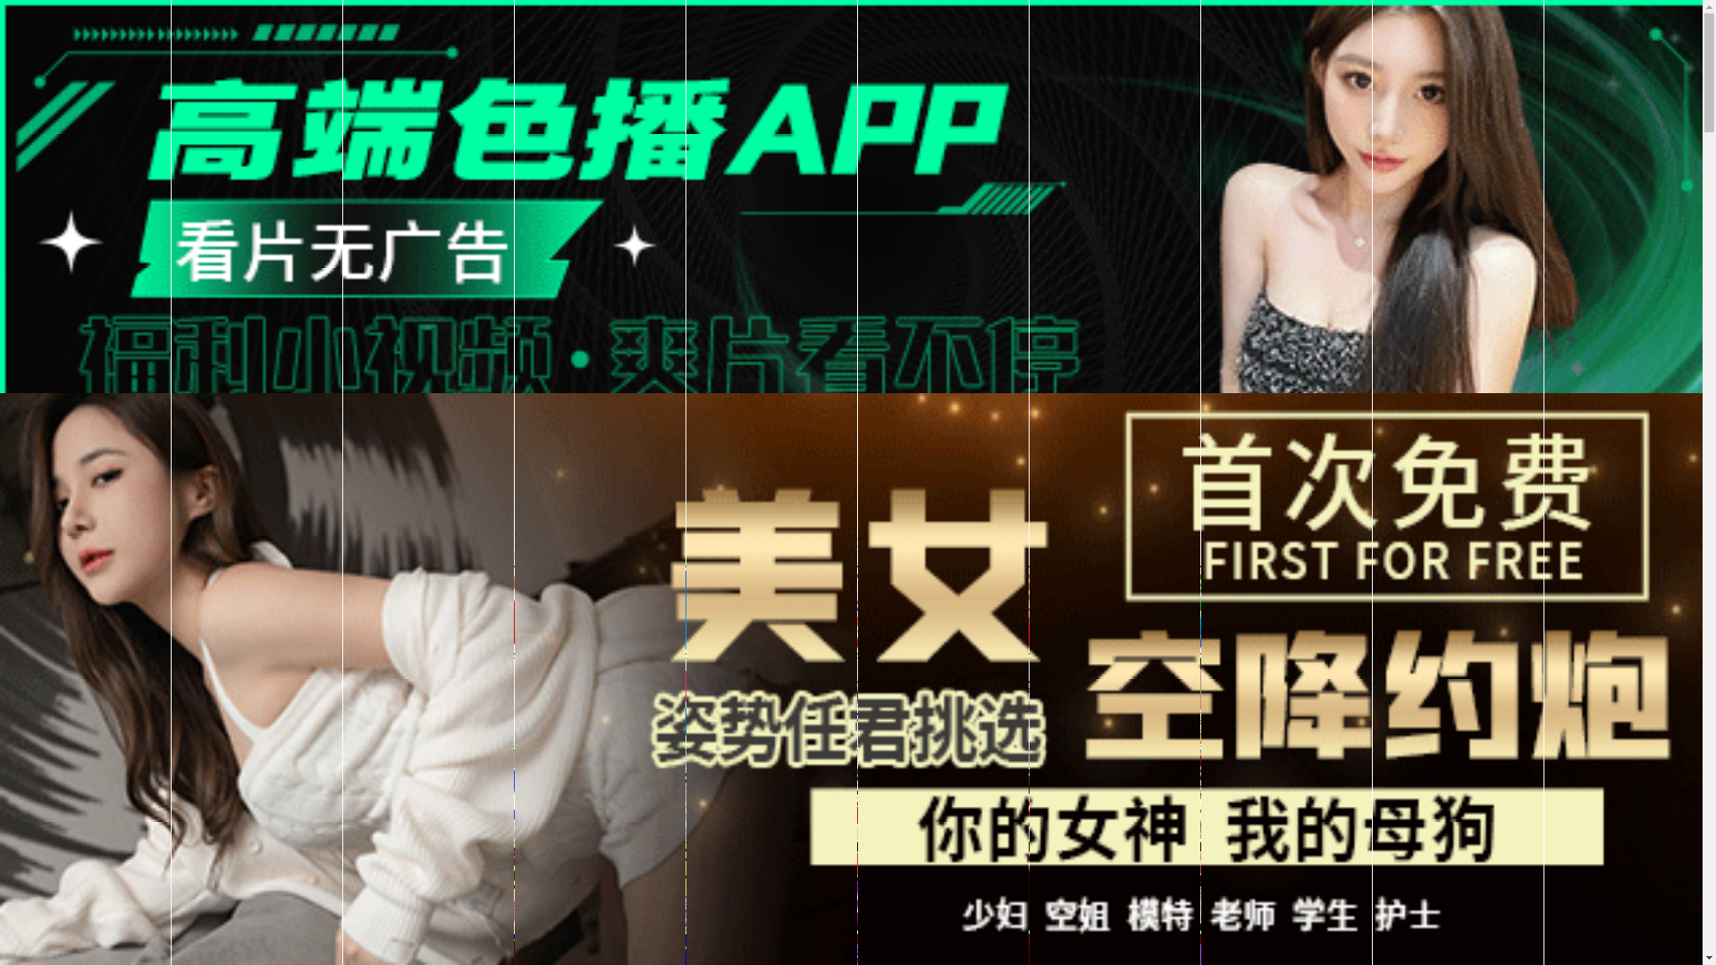 The width and height of the screenshot is (1716, 965). I want to click on |, so click(830, 556).